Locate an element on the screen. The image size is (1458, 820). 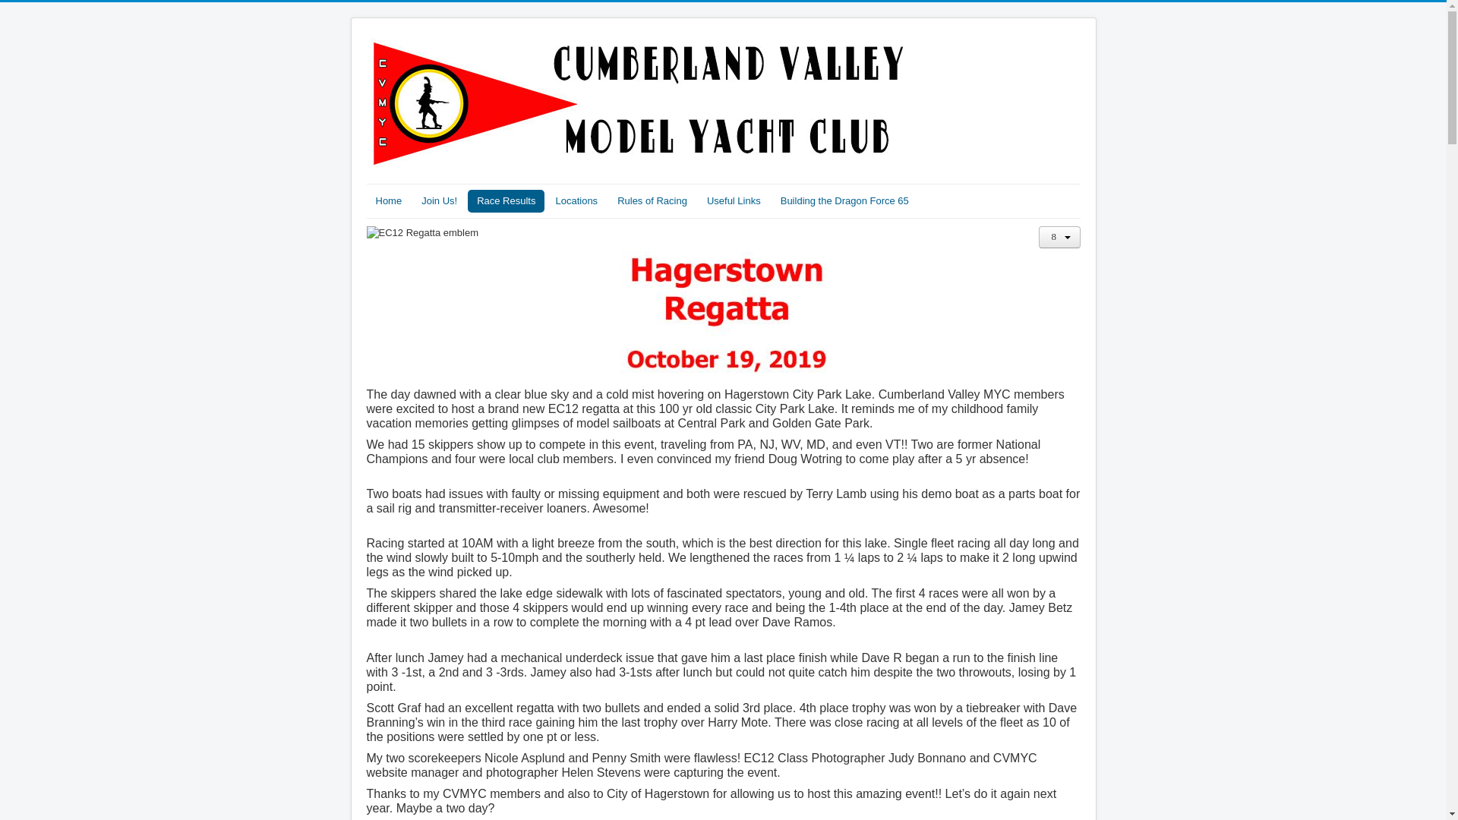
Building the Dragon Force 65 is located at coordinates (844, 200).